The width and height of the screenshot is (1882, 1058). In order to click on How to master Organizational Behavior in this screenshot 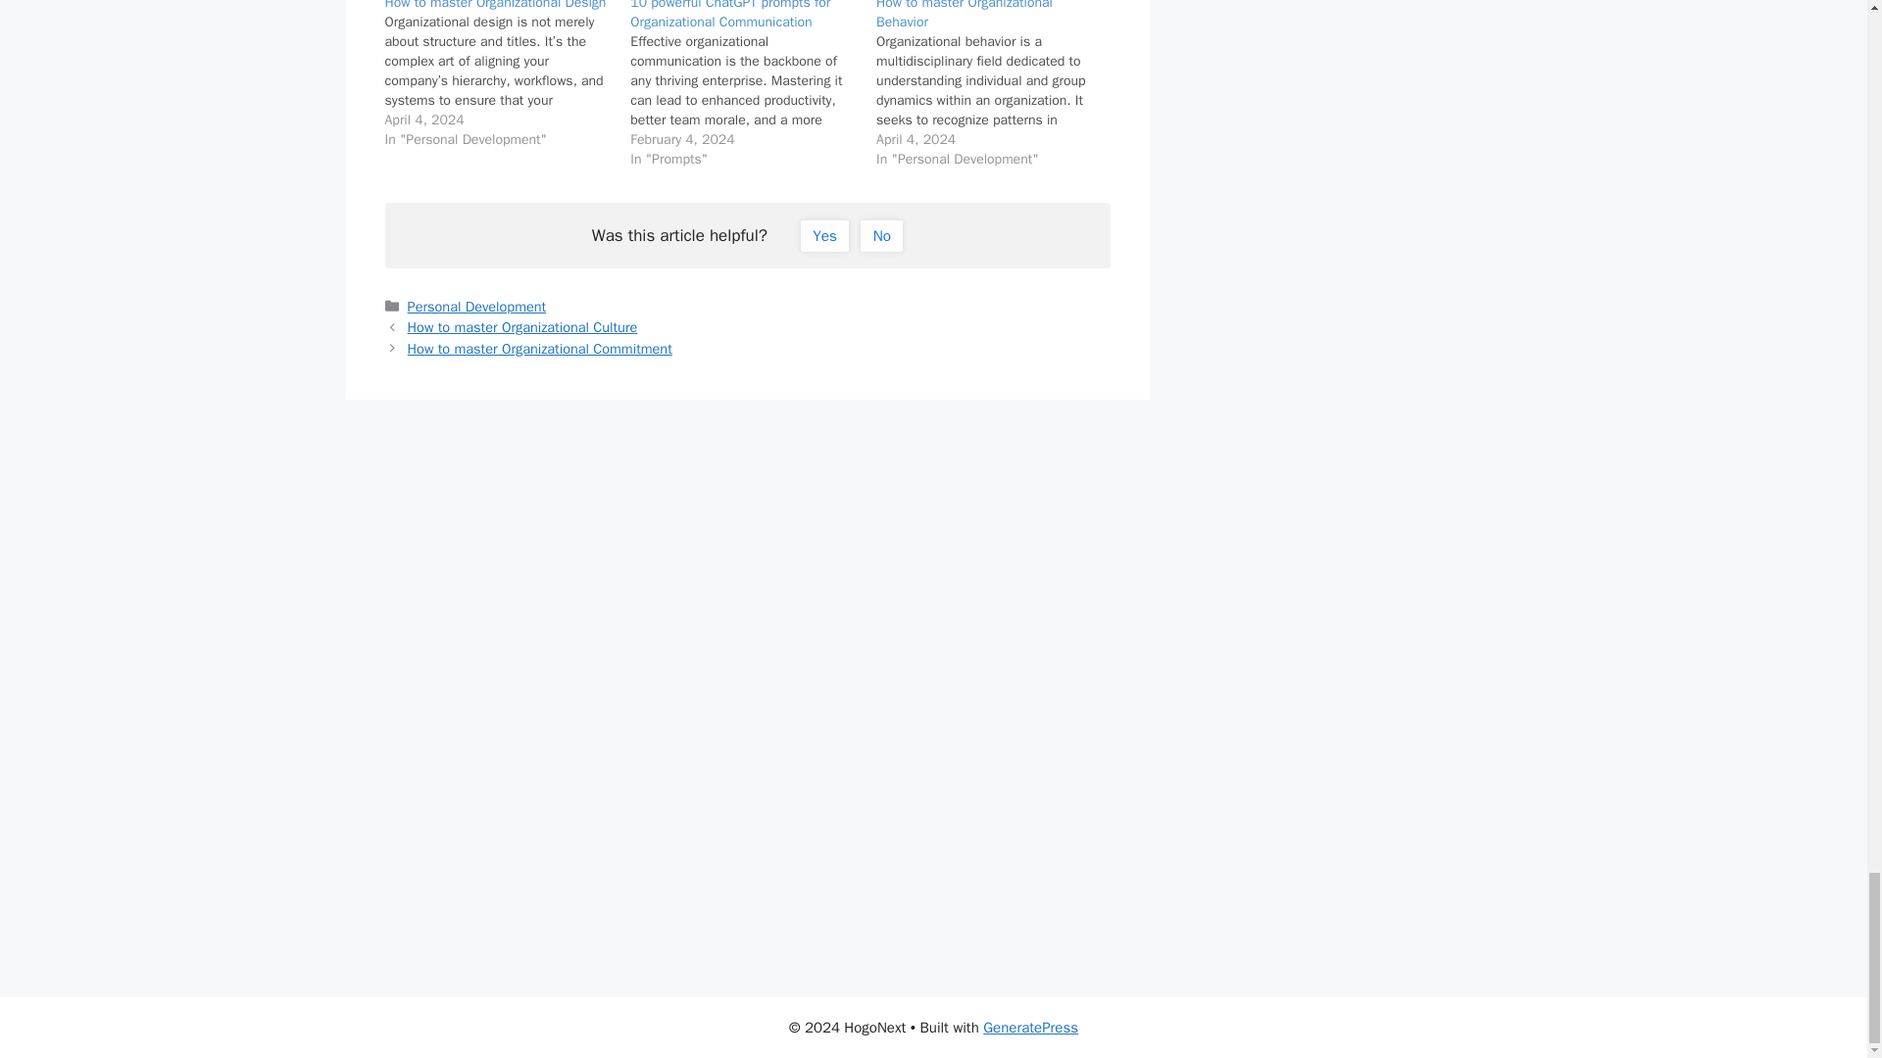, I will do `click(965, 16)`.